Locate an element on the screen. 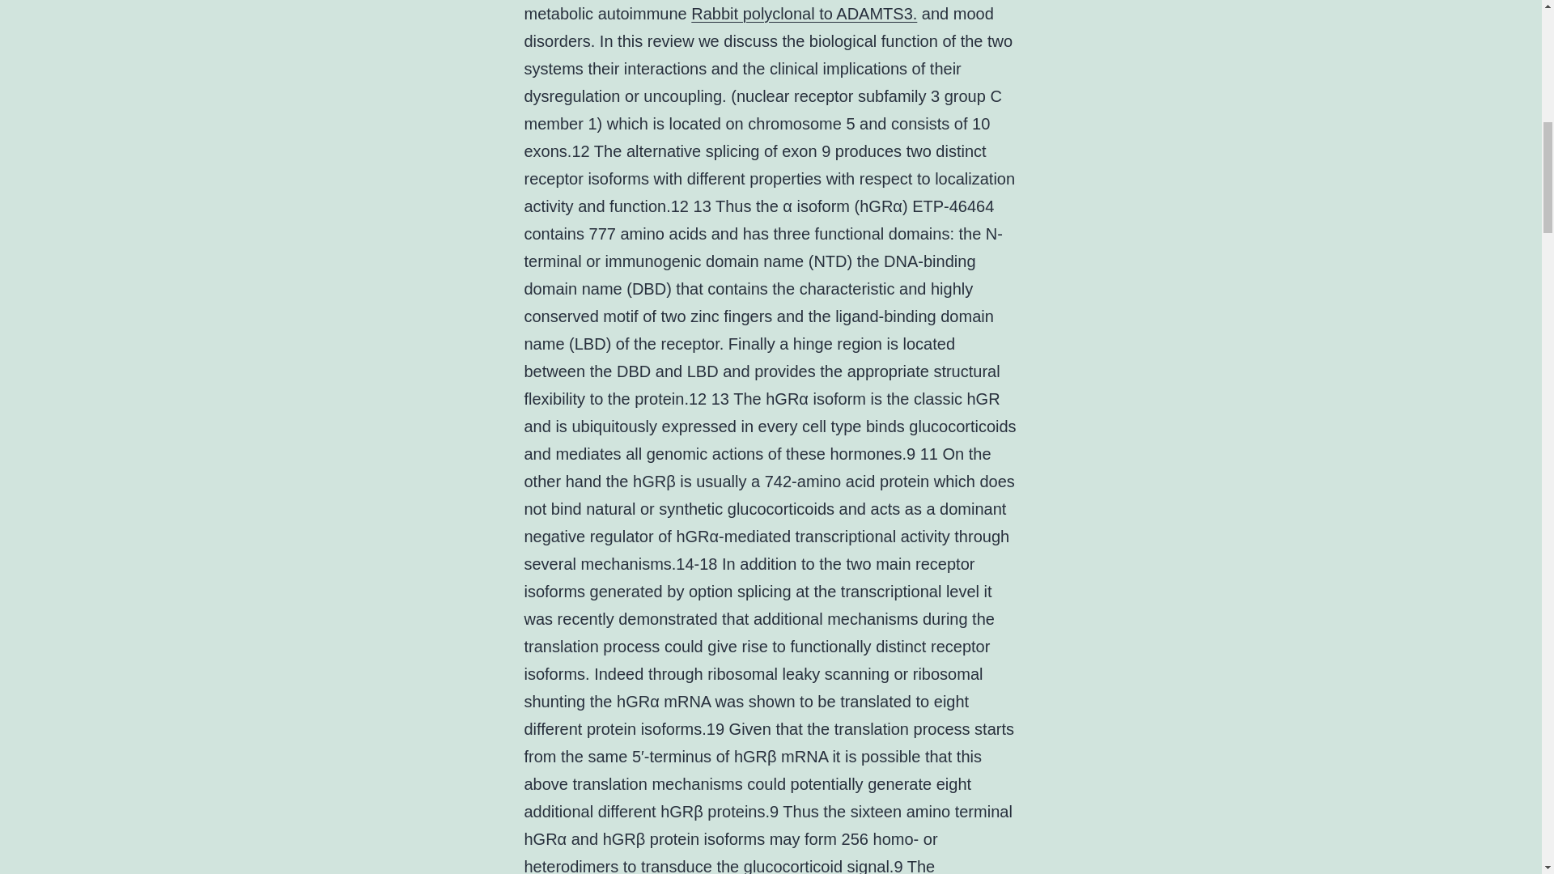 The height and width of the screenshot is (874, 1554). Rabbit polyclonal to ADAMTS3. is located at coordinates (804, 14).